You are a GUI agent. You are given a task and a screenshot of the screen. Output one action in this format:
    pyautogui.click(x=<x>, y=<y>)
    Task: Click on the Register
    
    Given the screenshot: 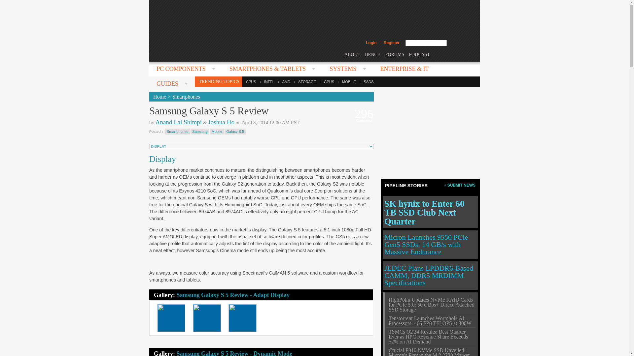 What is the action you would take?
    pyautogui.click(x=391, y=43)
    